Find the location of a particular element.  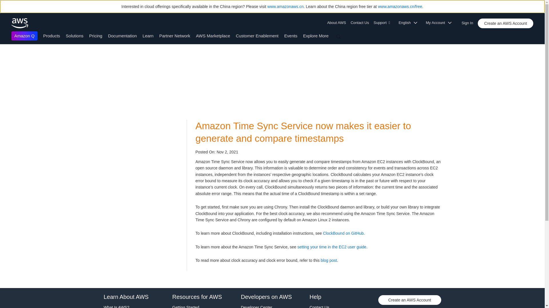

Pricing is located at coordinates (96, 35).